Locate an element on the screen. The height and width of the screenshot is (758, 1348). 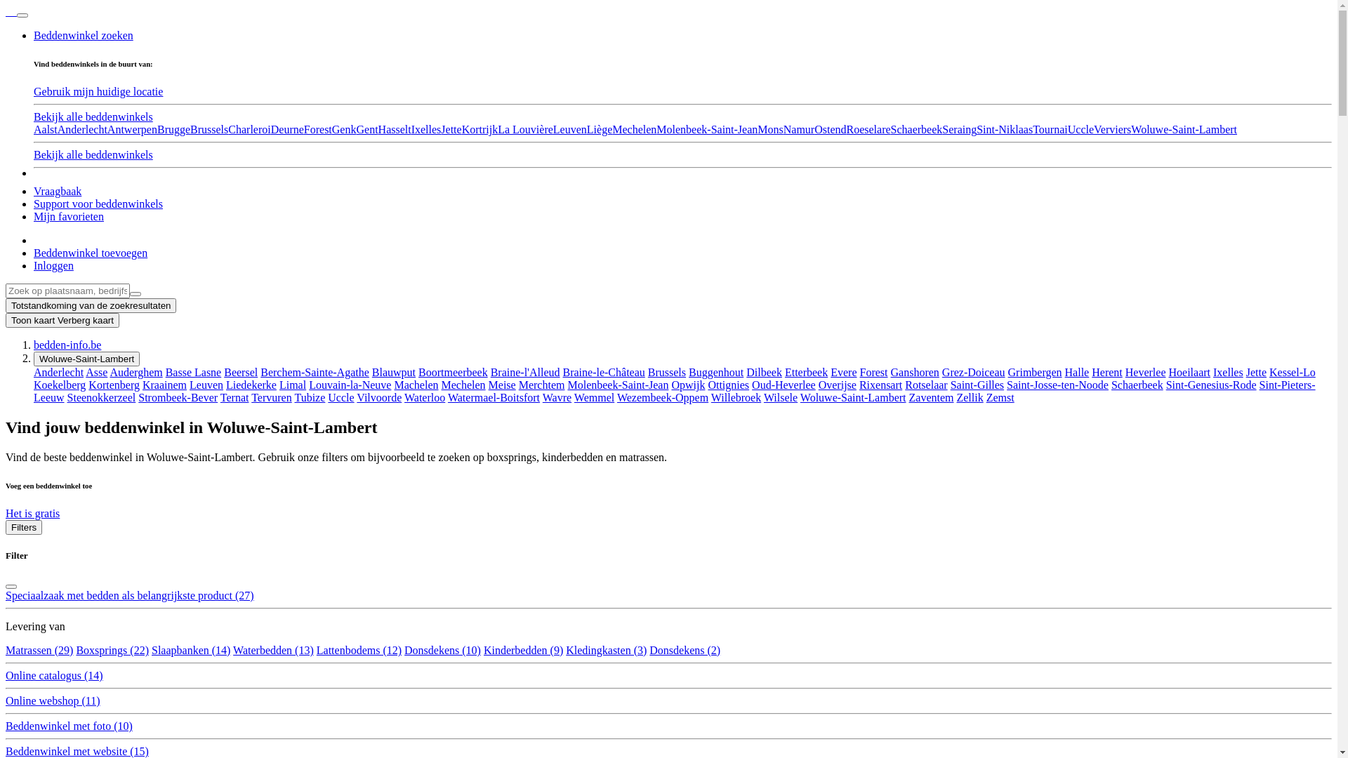
Mons is located at coordinates (770, 129).